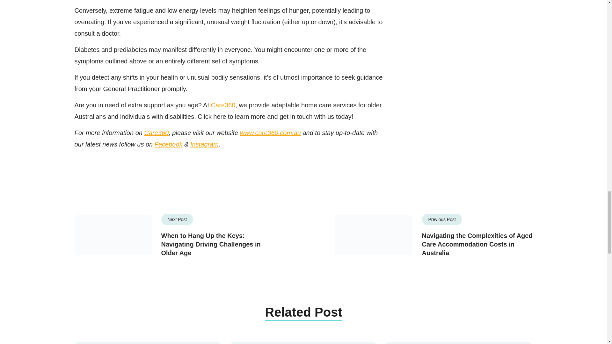  I want to click on Next Post, so click(177, 219).